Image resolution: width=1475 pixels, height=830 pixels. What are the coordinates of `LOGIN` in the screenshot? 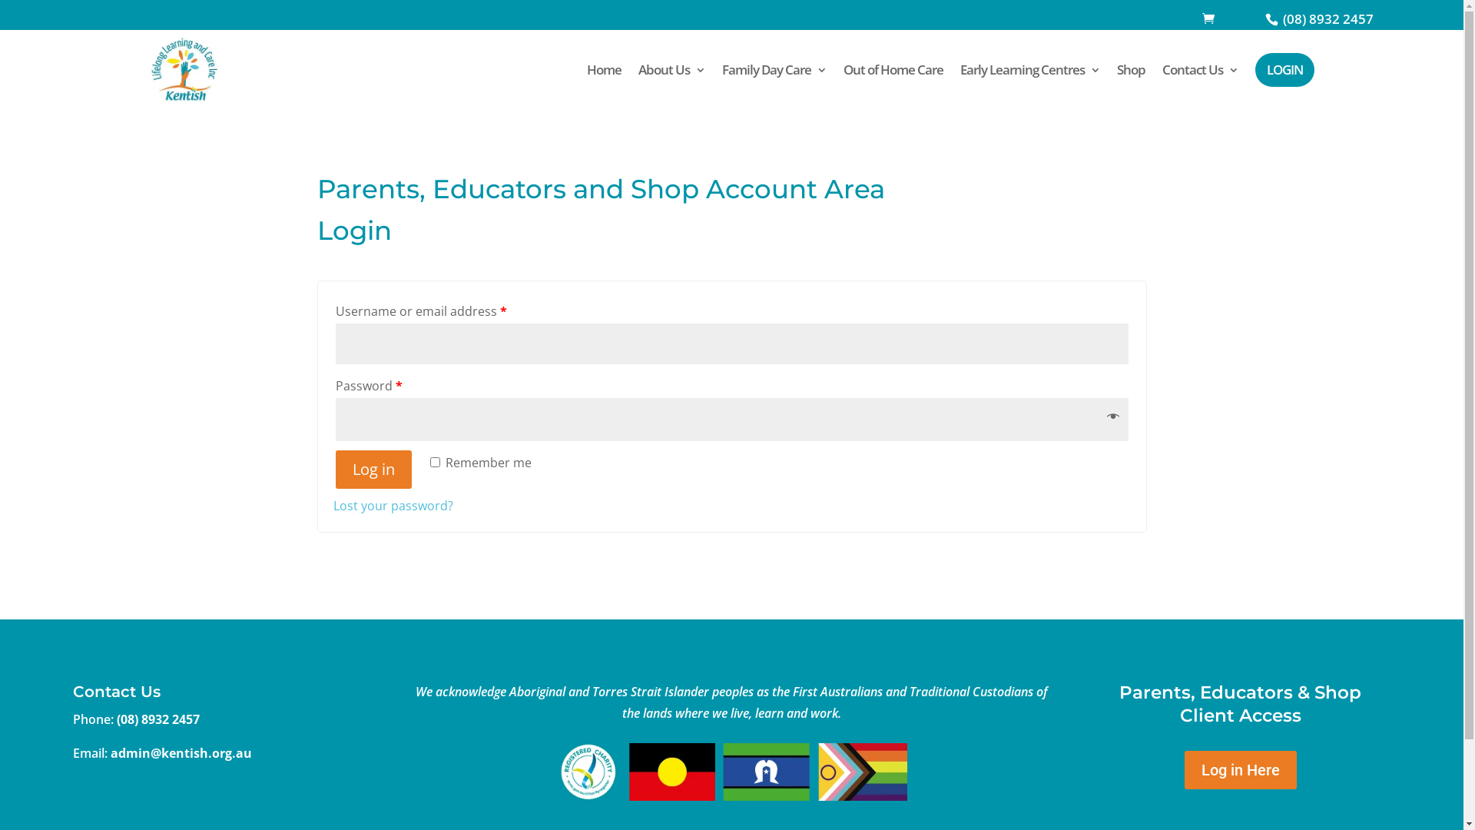 It's located at (1284, 70).